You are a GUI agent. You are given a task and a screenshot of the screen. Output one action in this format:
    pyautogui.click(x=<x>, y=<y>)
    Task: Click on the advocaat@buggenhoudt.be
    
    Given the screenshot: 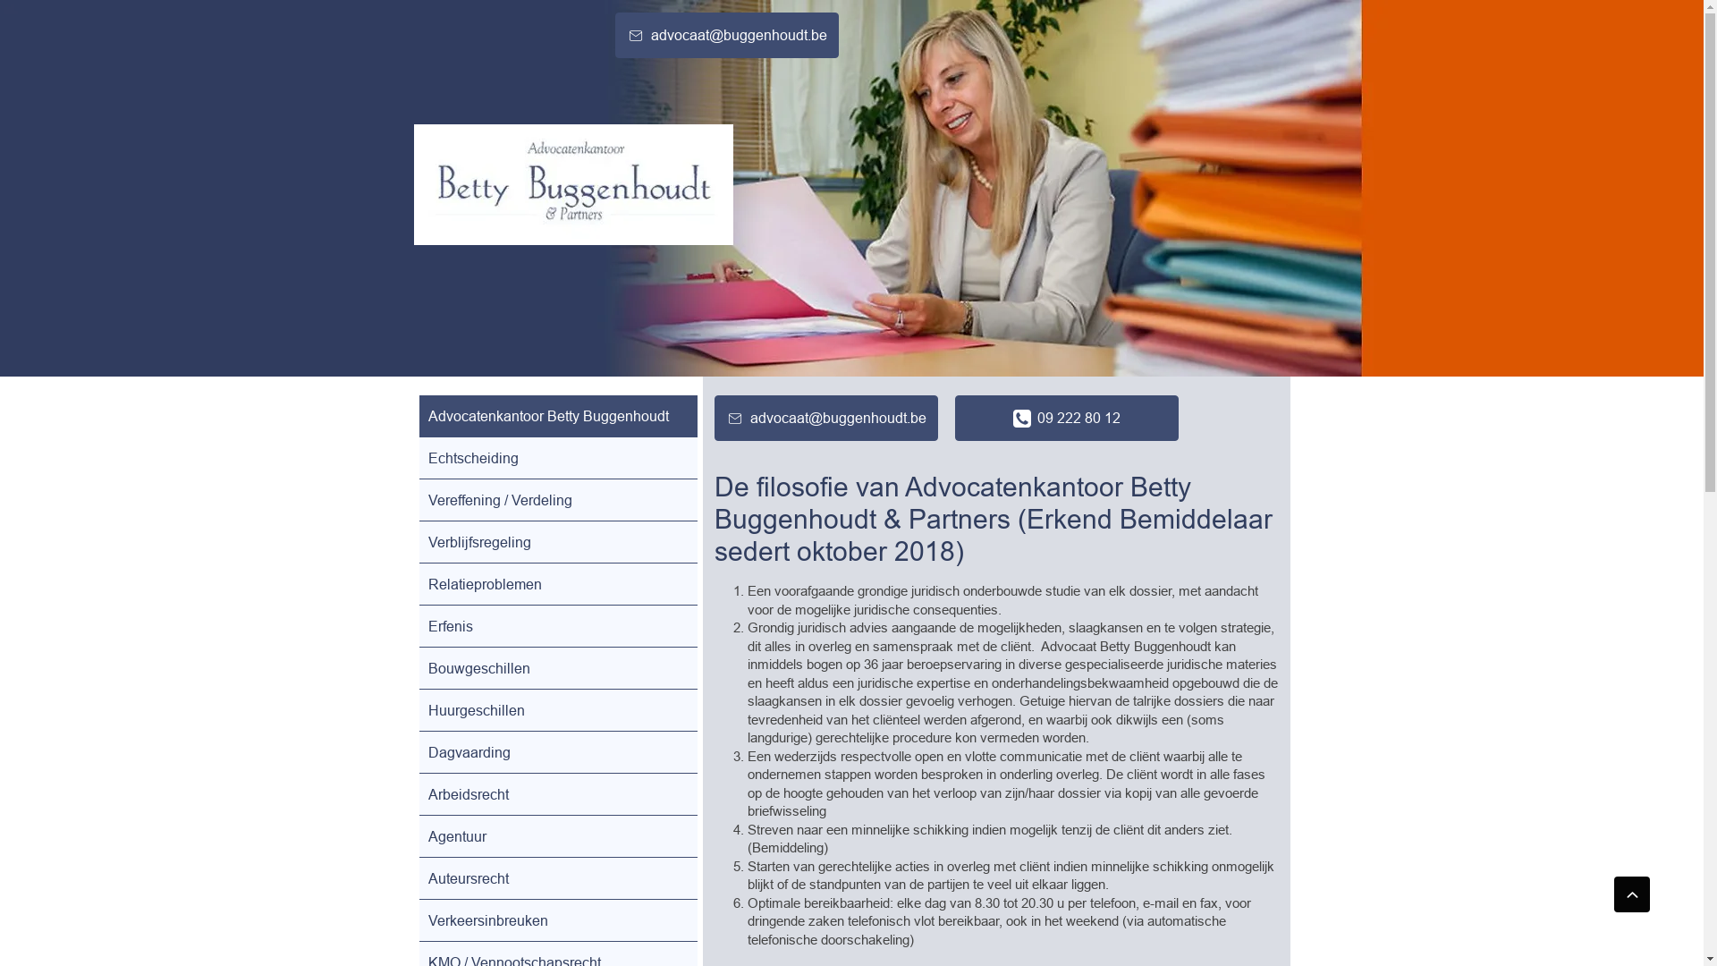 What is the action you would take?
    pyautogui.click(x=825, y=419)
    